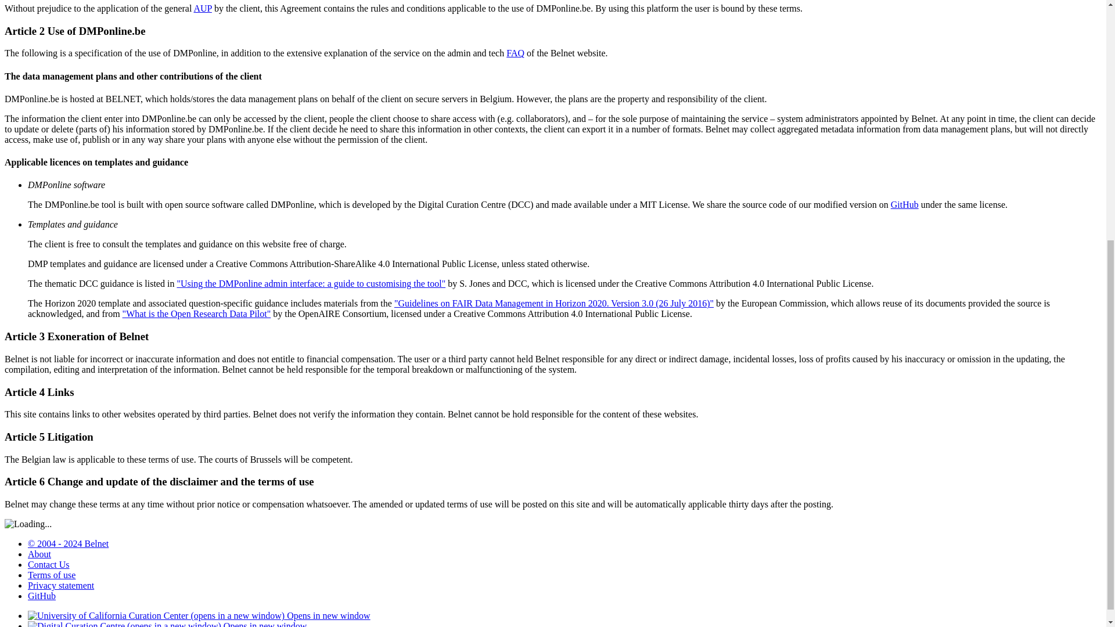 Image resolution: width=1115 pixels, height=627 pixels. What do you see at coordinates (39, 554) in the screenshot?
I see `About` at bounding box center [39, 554].